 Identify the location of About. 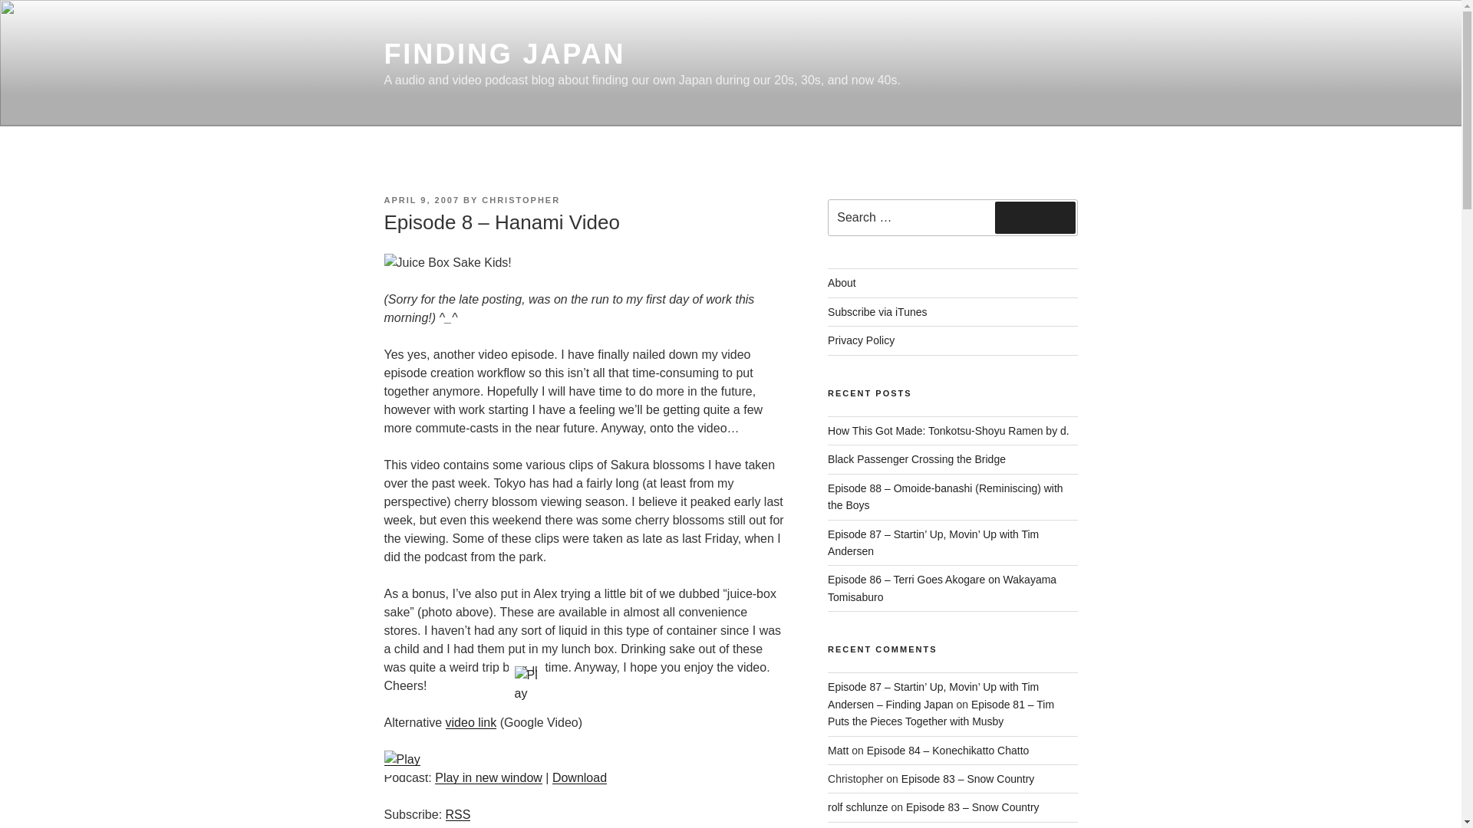
(842, 282).